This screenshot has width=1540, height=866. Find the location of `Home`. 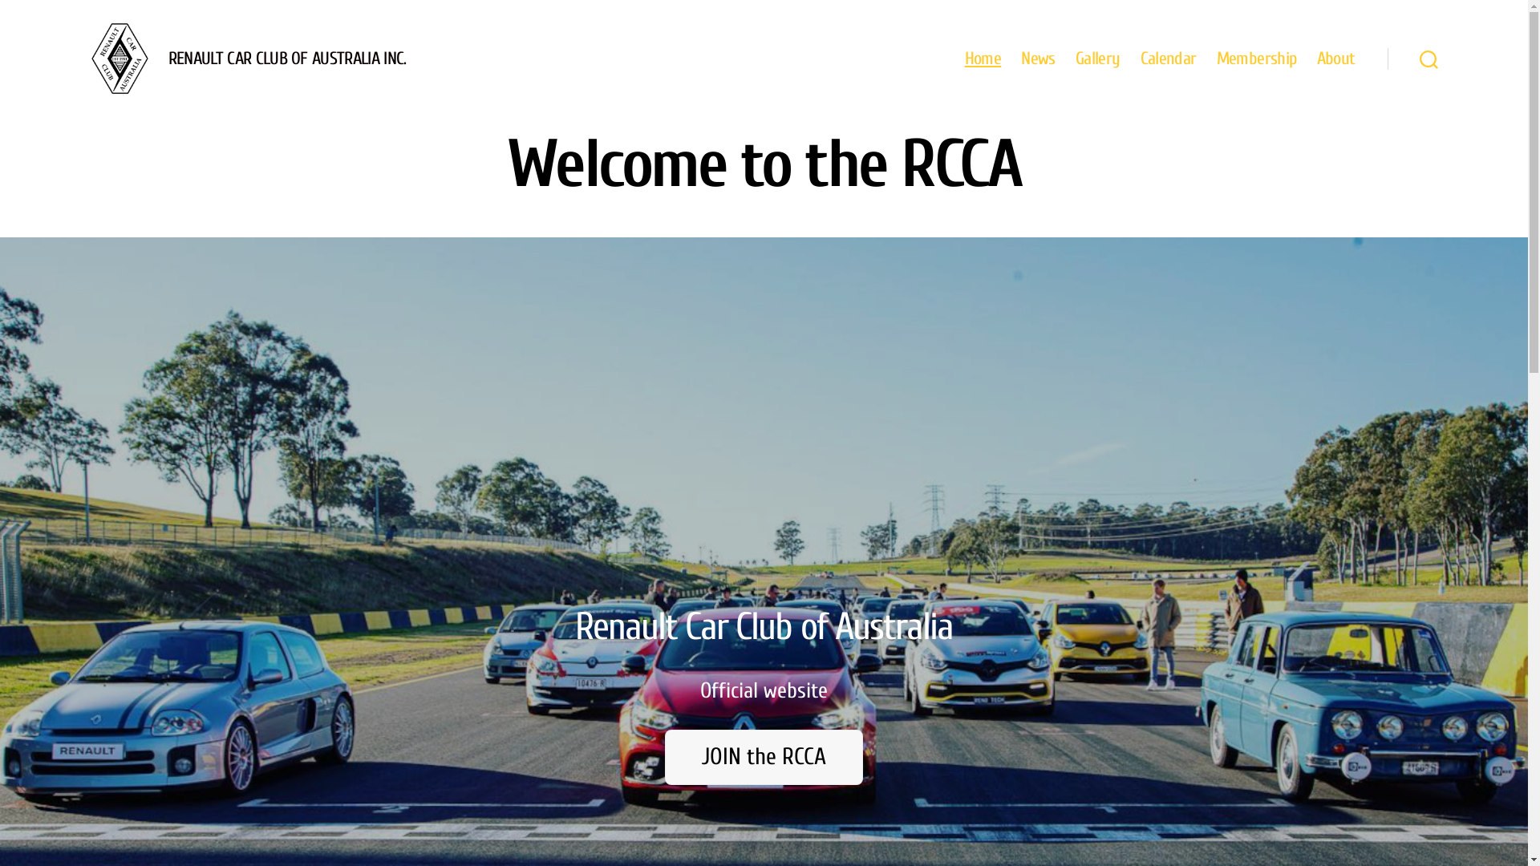

Home is located at coordinates (983, 59).